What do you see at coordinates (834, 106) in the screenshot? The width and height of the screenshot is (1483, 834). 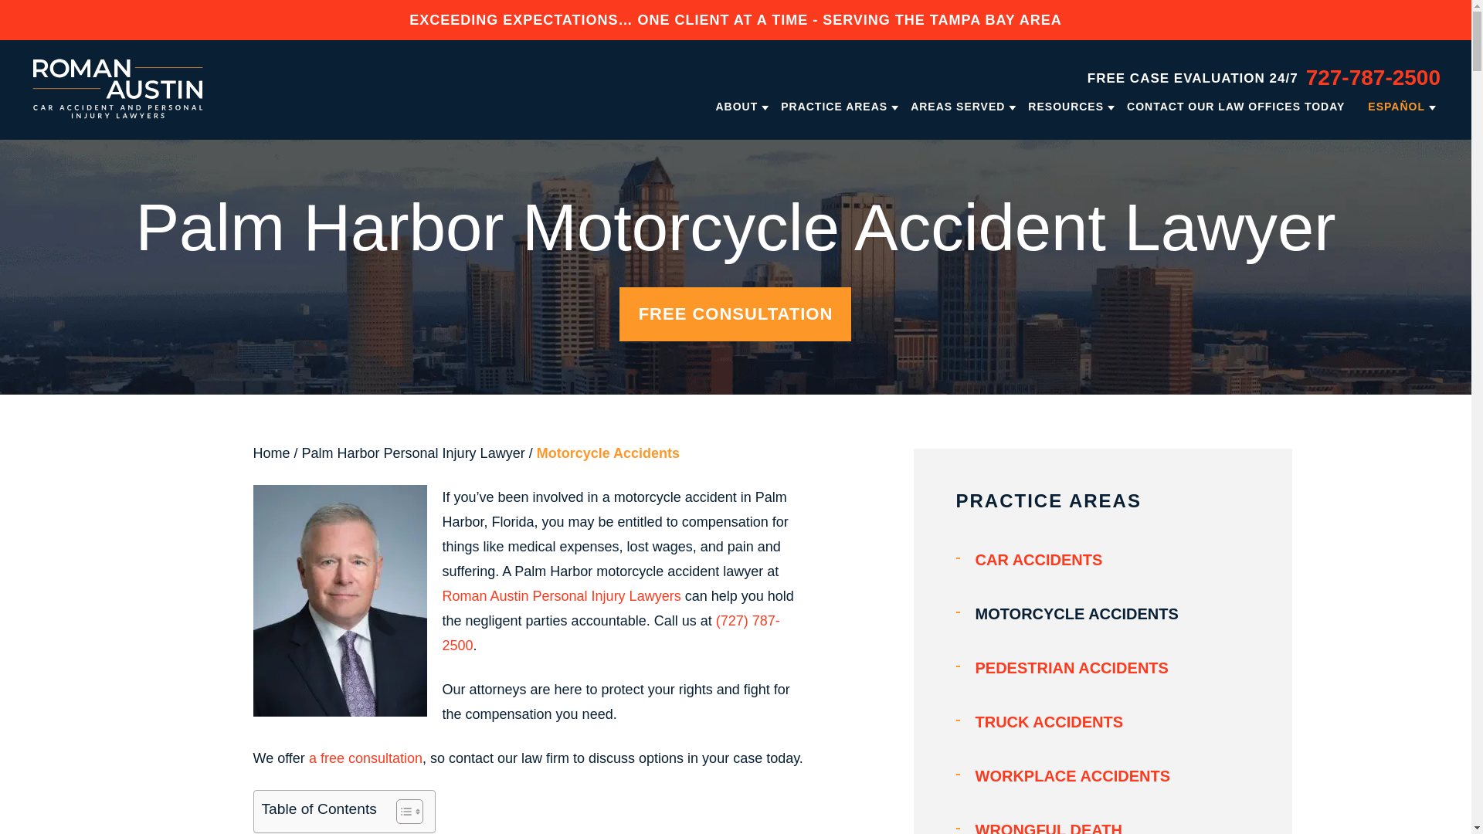 I see `PRACTICE AREAS` at bounding box center [834, 106].